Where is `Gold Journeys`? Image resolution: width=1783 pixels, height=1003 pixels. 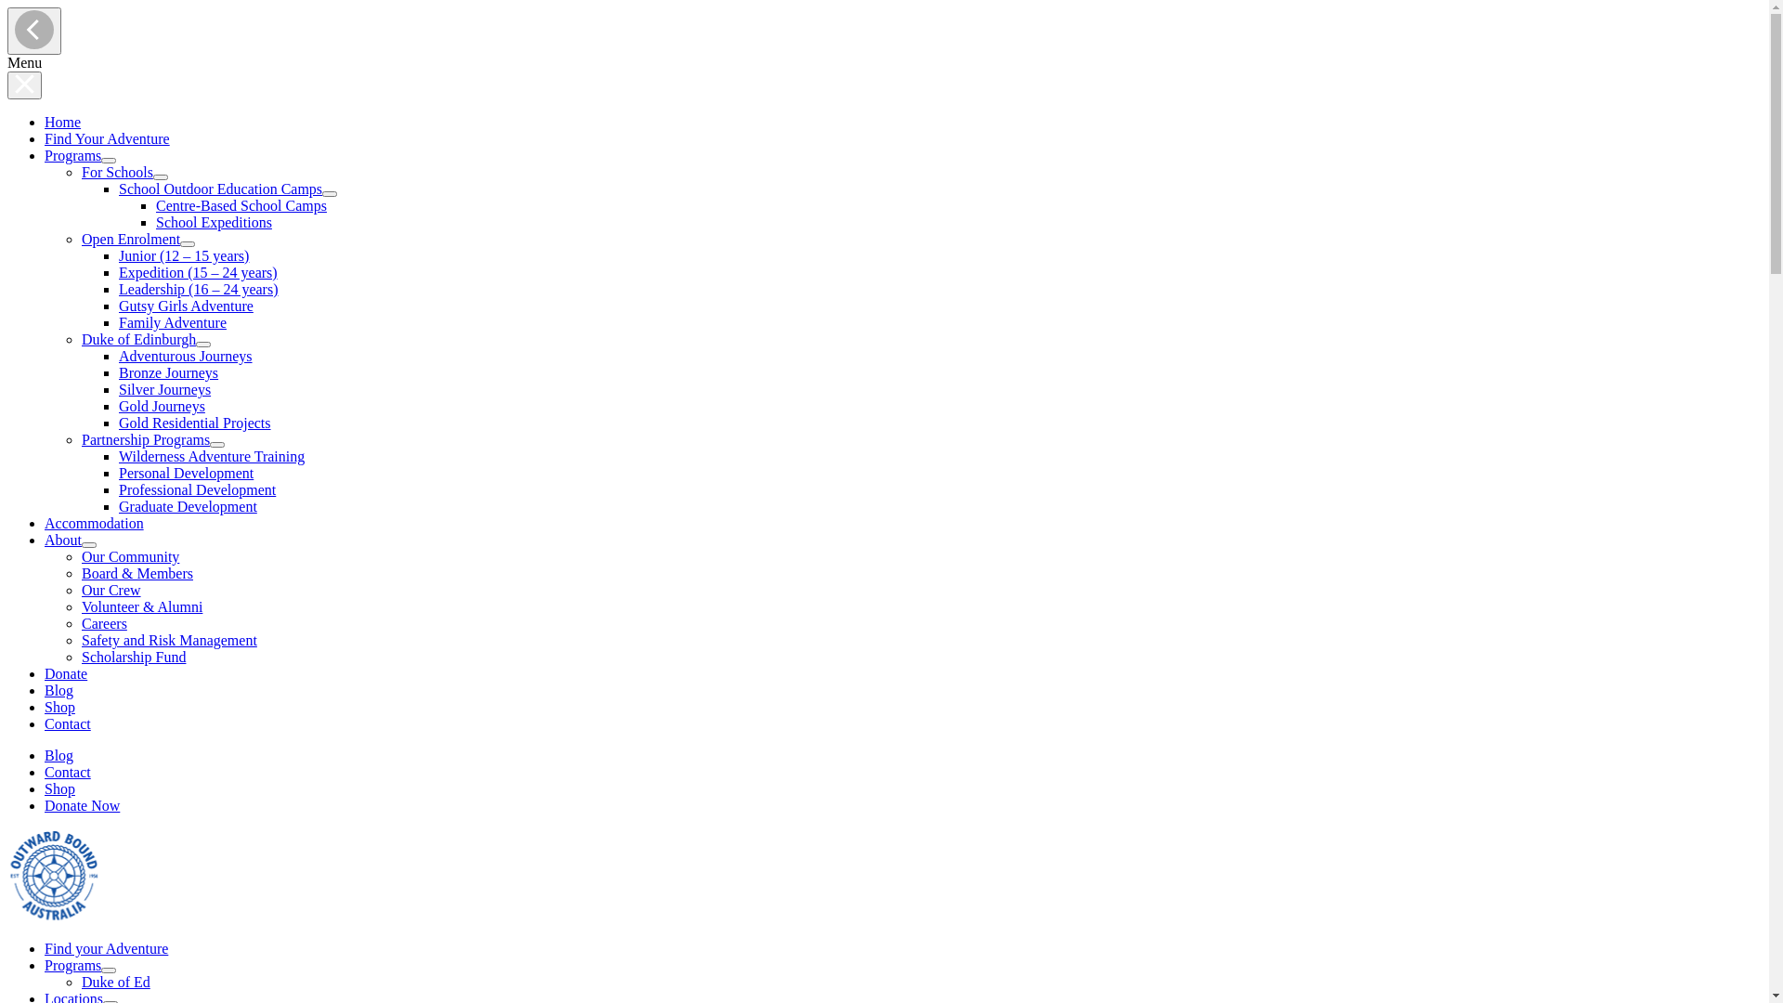 Gold Journeys is located at coordinates (162, 407).